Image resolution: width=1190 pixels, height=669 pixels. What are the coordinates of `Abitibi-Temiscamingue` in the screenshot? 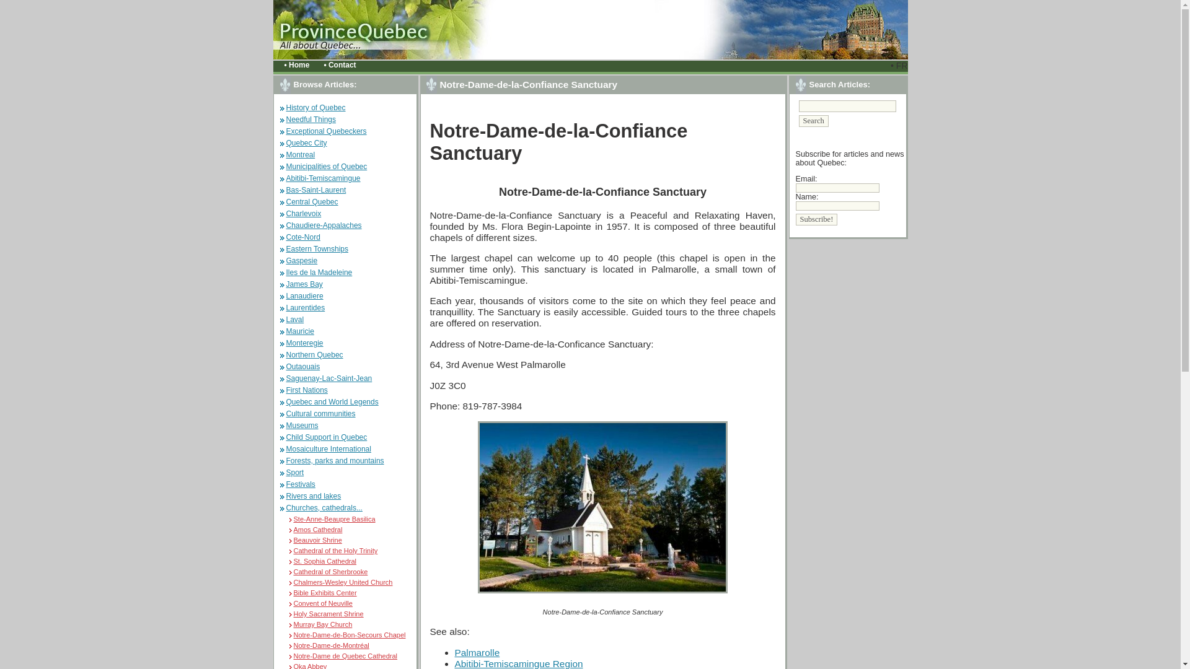 It's located at (324, 178).